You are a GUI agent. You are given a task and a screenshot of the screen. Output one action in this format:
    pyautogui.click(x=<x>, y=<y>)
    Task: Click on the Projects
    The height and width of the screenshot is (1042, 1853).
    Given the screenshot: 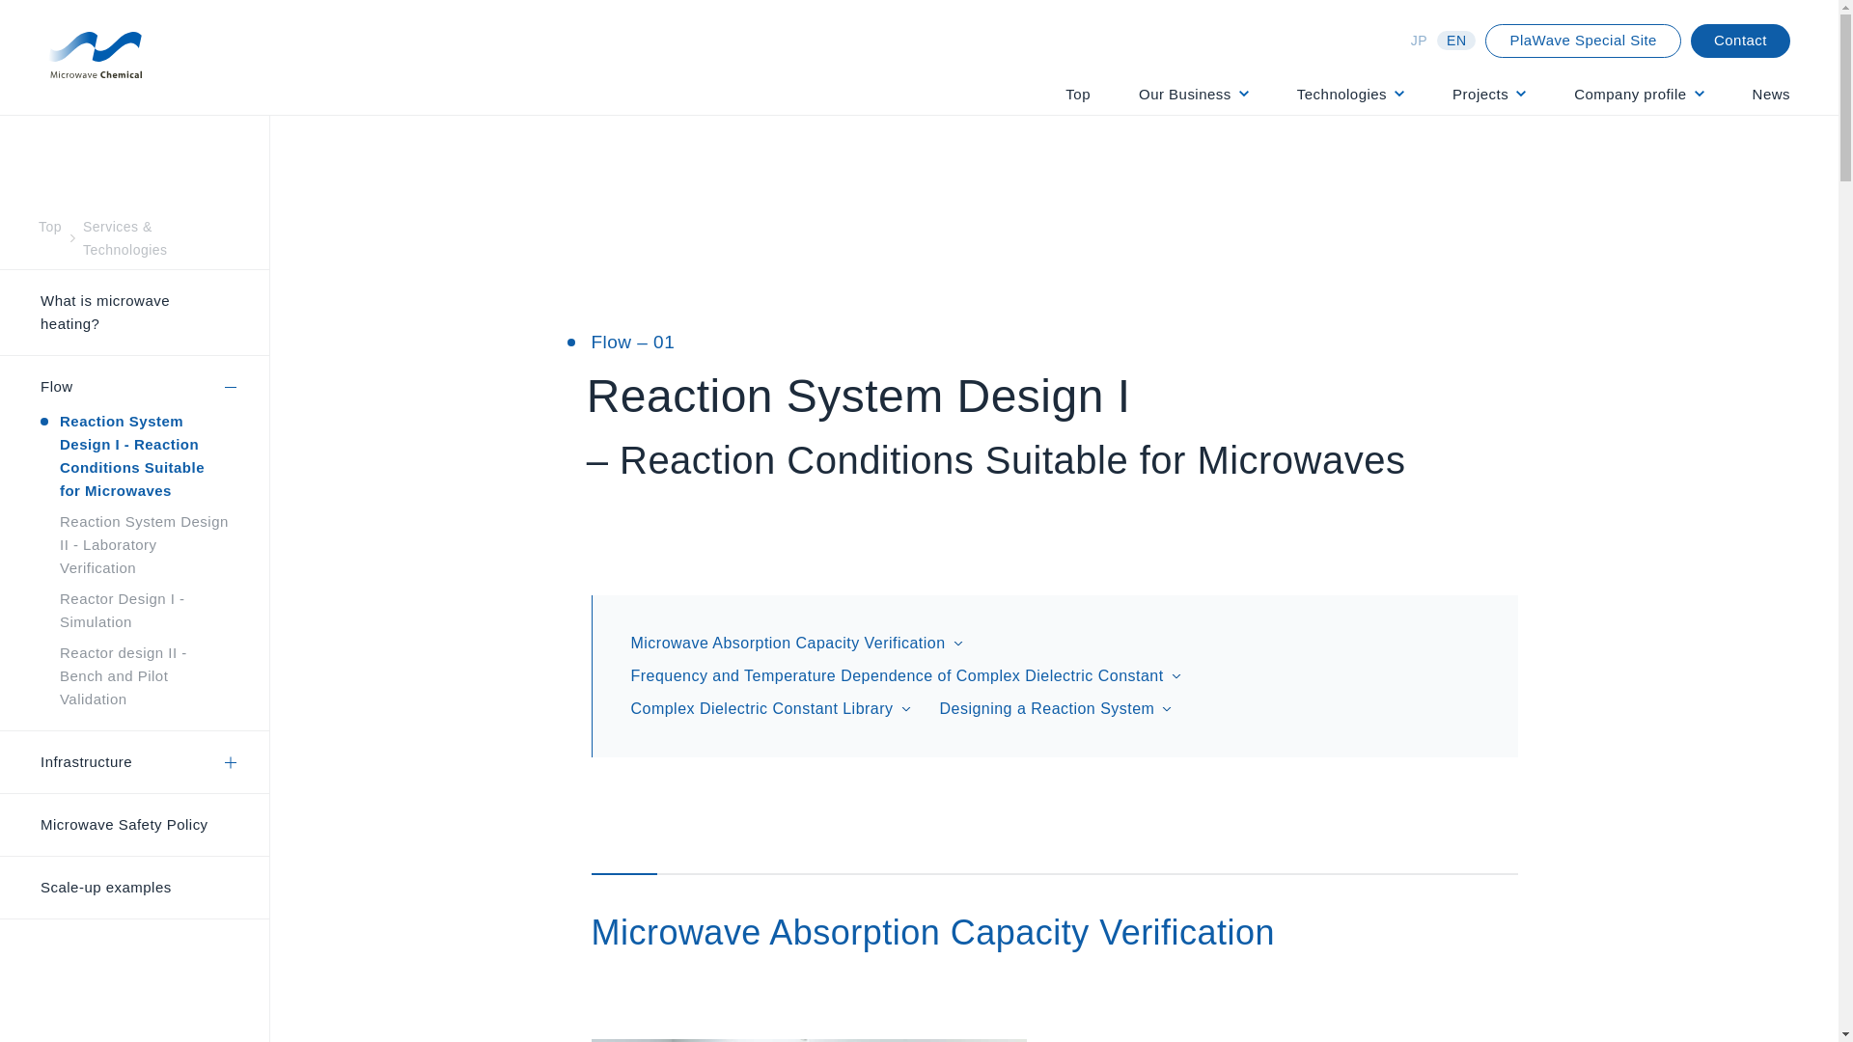 What is the action you would take?
    pyautogui.click(x=1488, y=95)
    